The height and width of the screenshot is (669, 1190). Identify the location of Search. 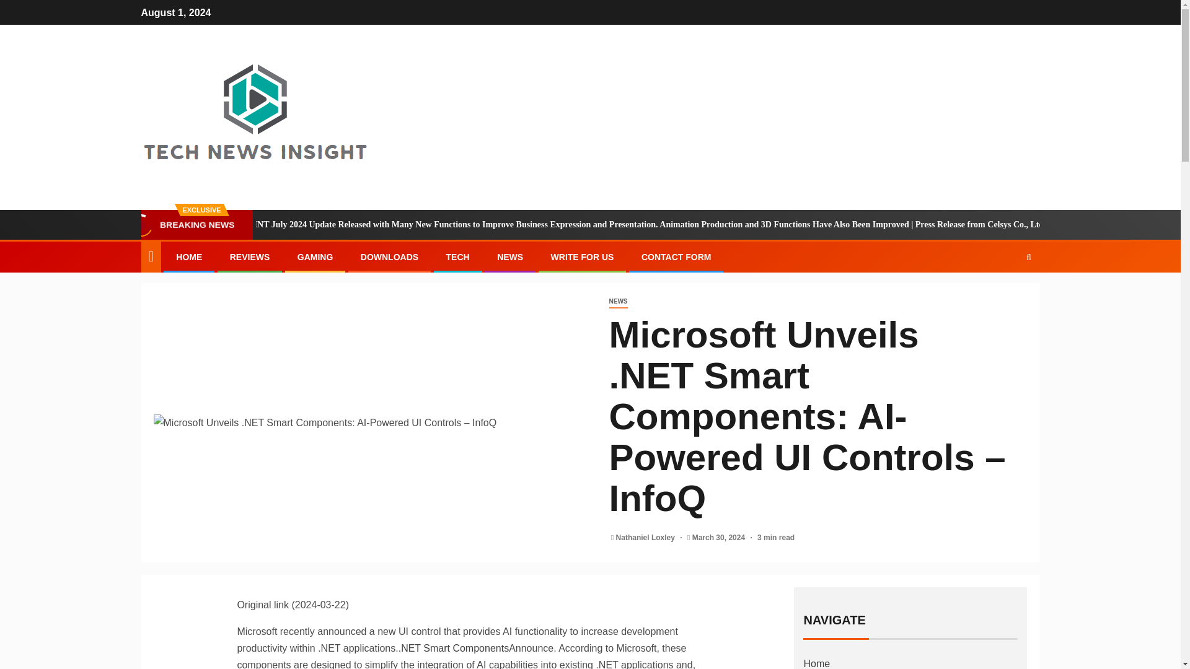
(1005, 294).